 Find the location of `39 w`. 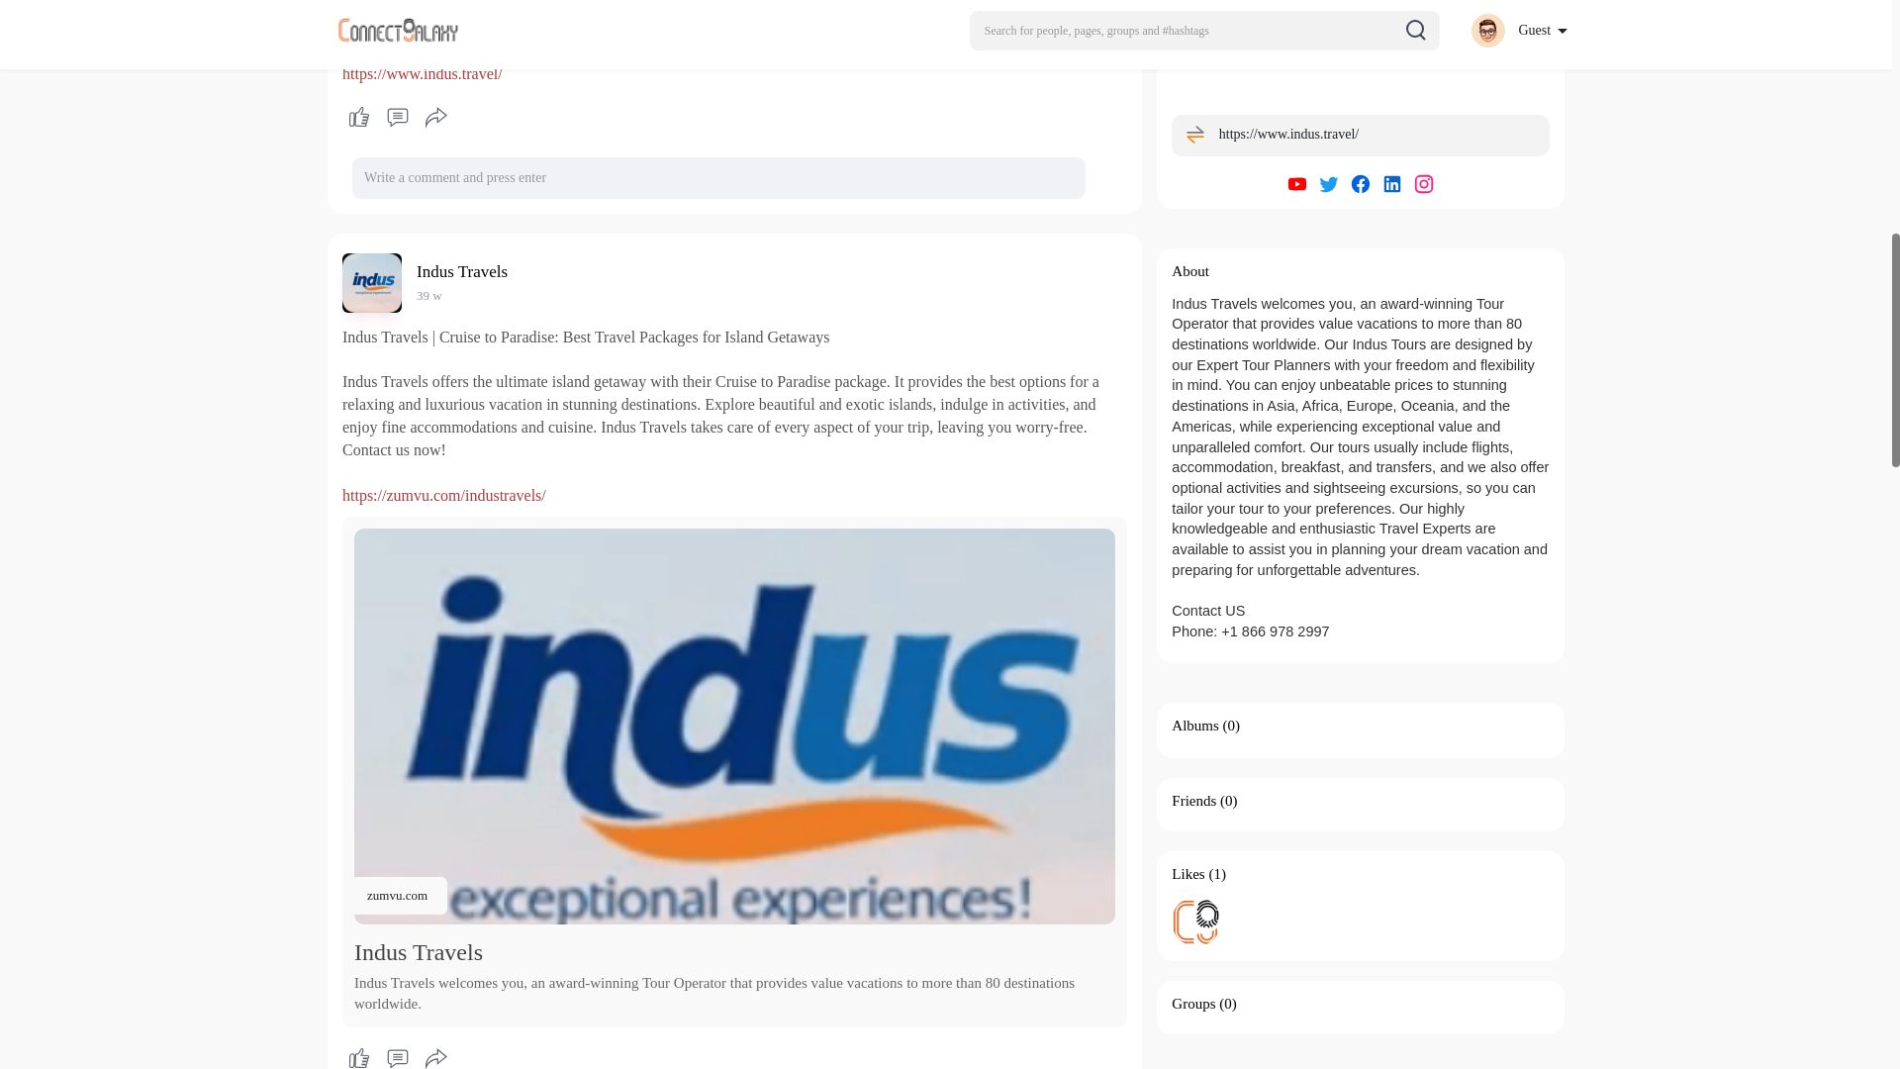

39 w is located at coordinates (429, 295).